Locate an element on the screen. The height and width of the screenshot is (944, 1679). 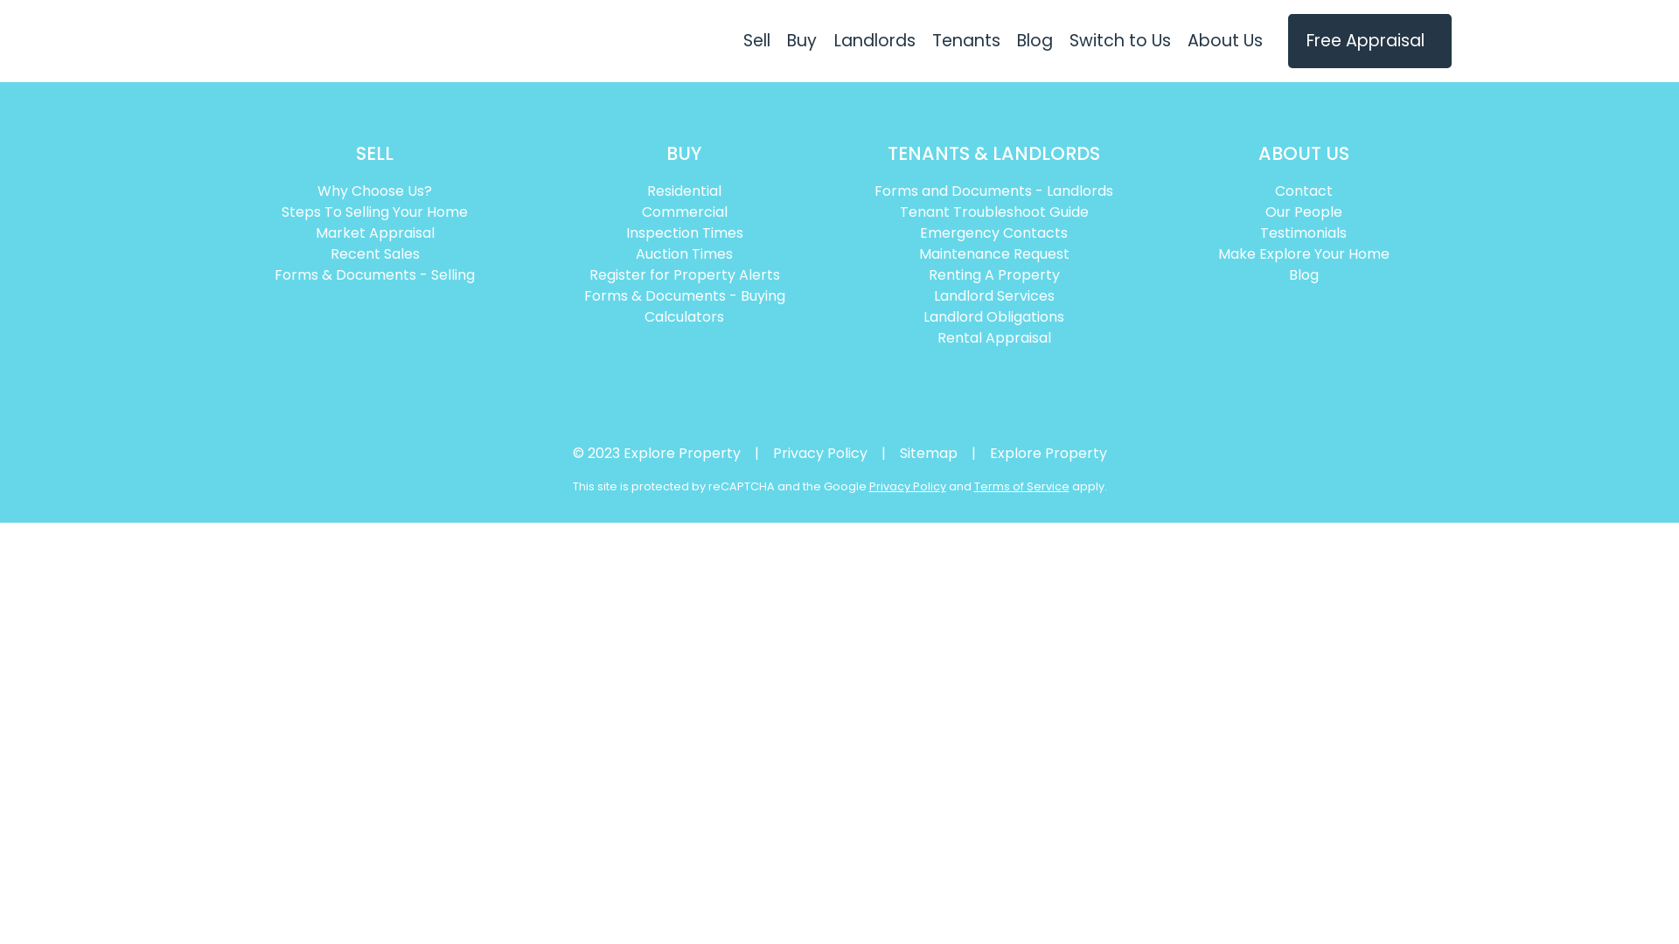
Sell is located at coordinates (757, 41).